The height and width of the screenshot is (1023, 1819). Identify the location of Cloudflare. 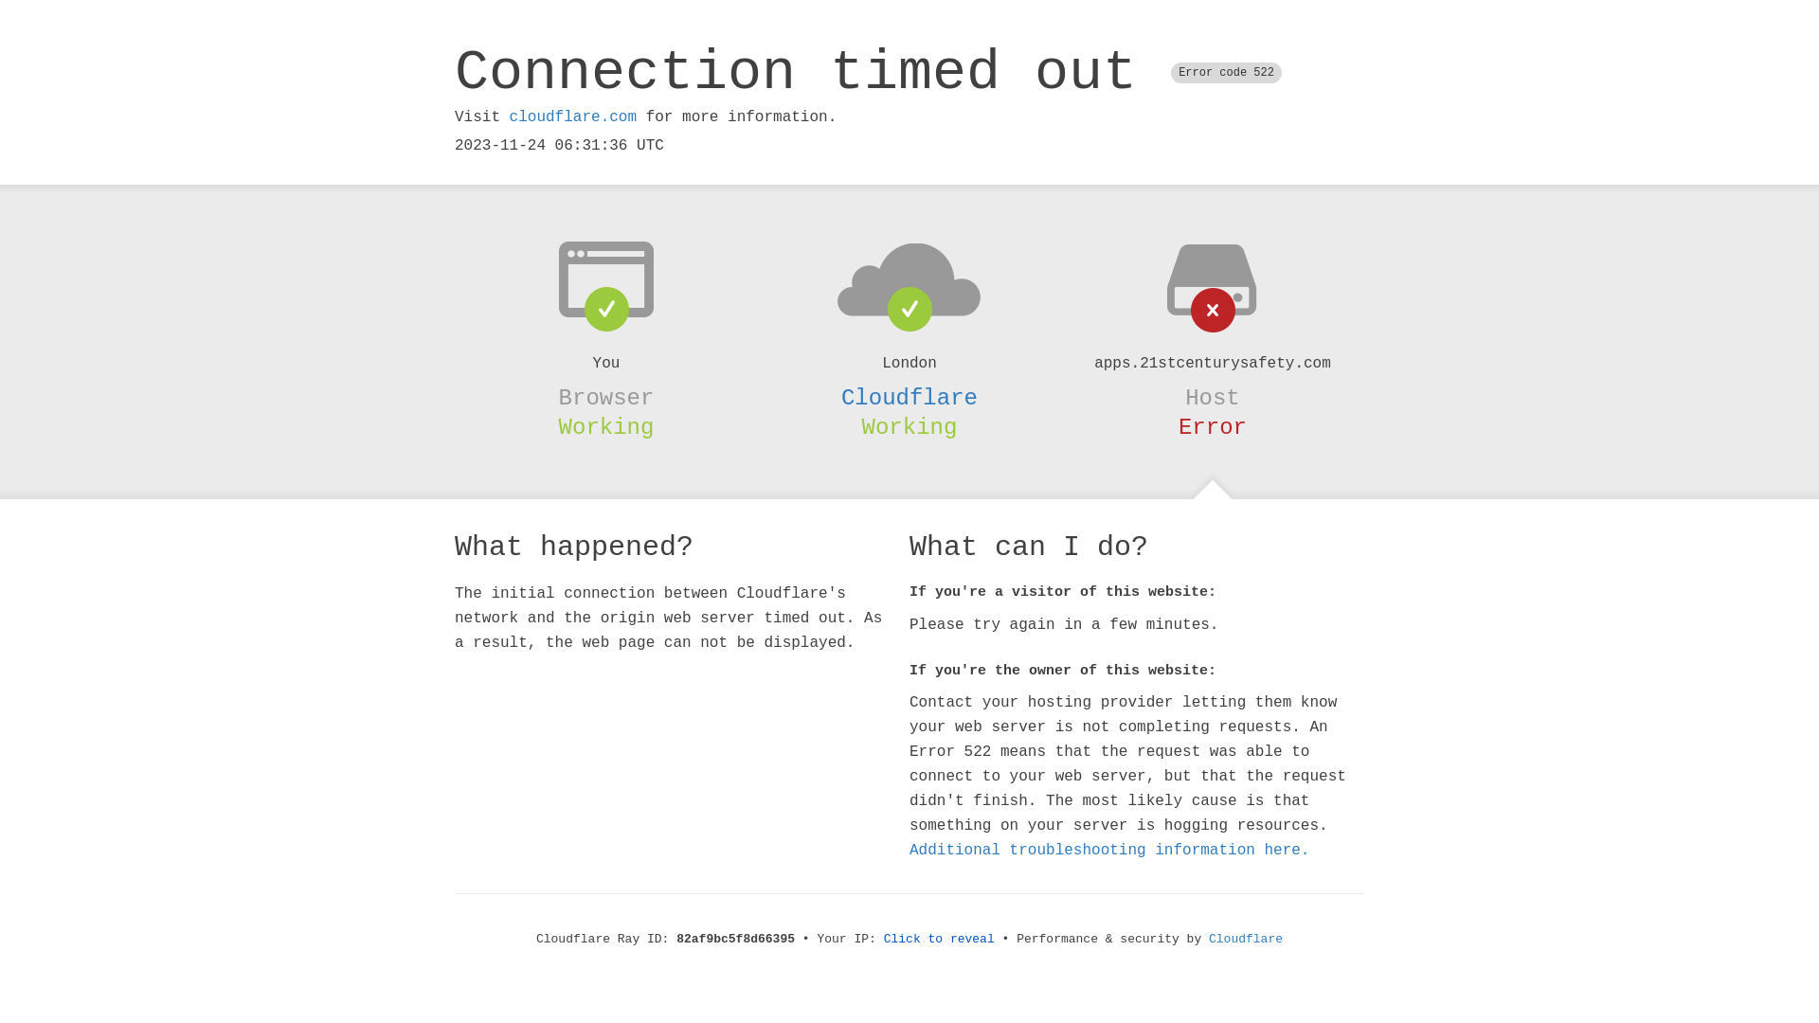
(909, 398).